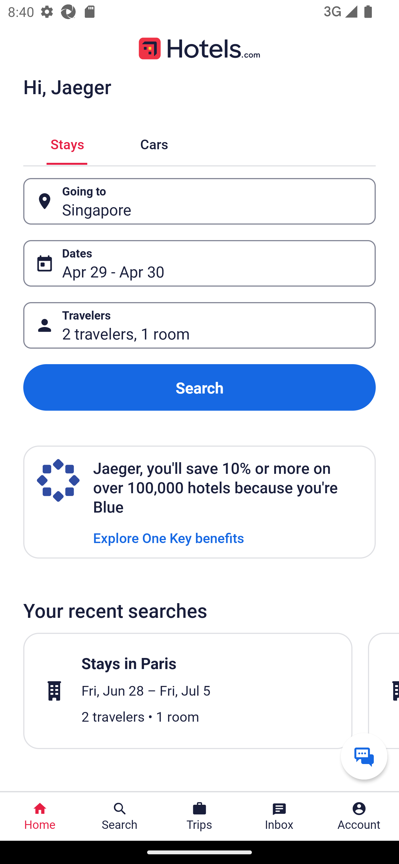  What do you see at coordinates (279, 816) in the screenshot?
I see `Inbox Inbox Button` at bounding box center [279, 816].